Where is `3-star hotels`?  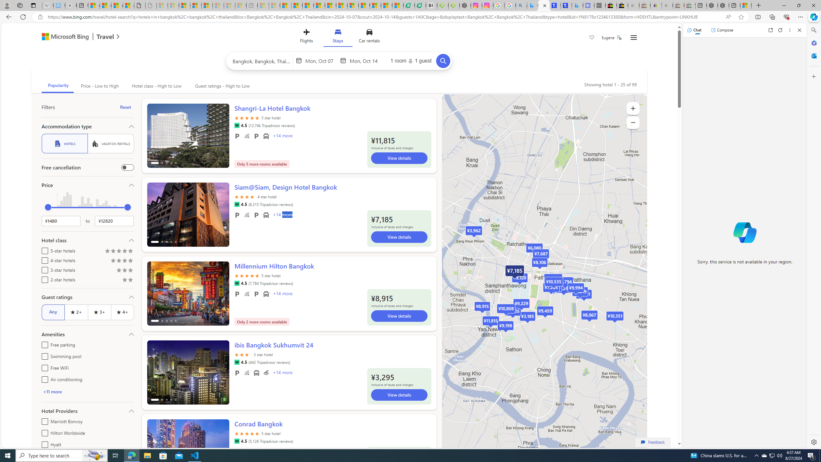 3-star hotels is located at coordinates (44, 269).